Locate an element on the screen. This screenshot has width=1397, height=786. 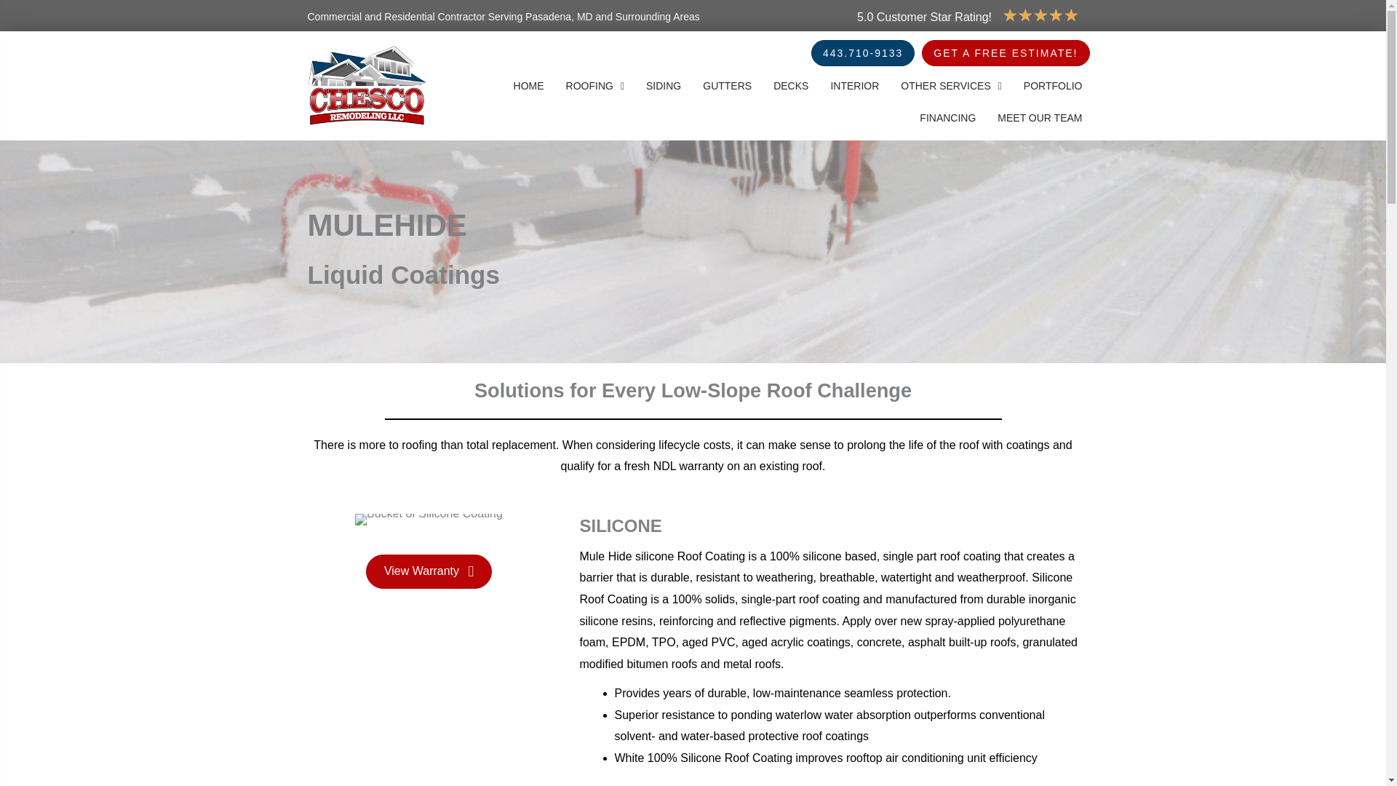
View Warranty is located at coordinates (429, 571).